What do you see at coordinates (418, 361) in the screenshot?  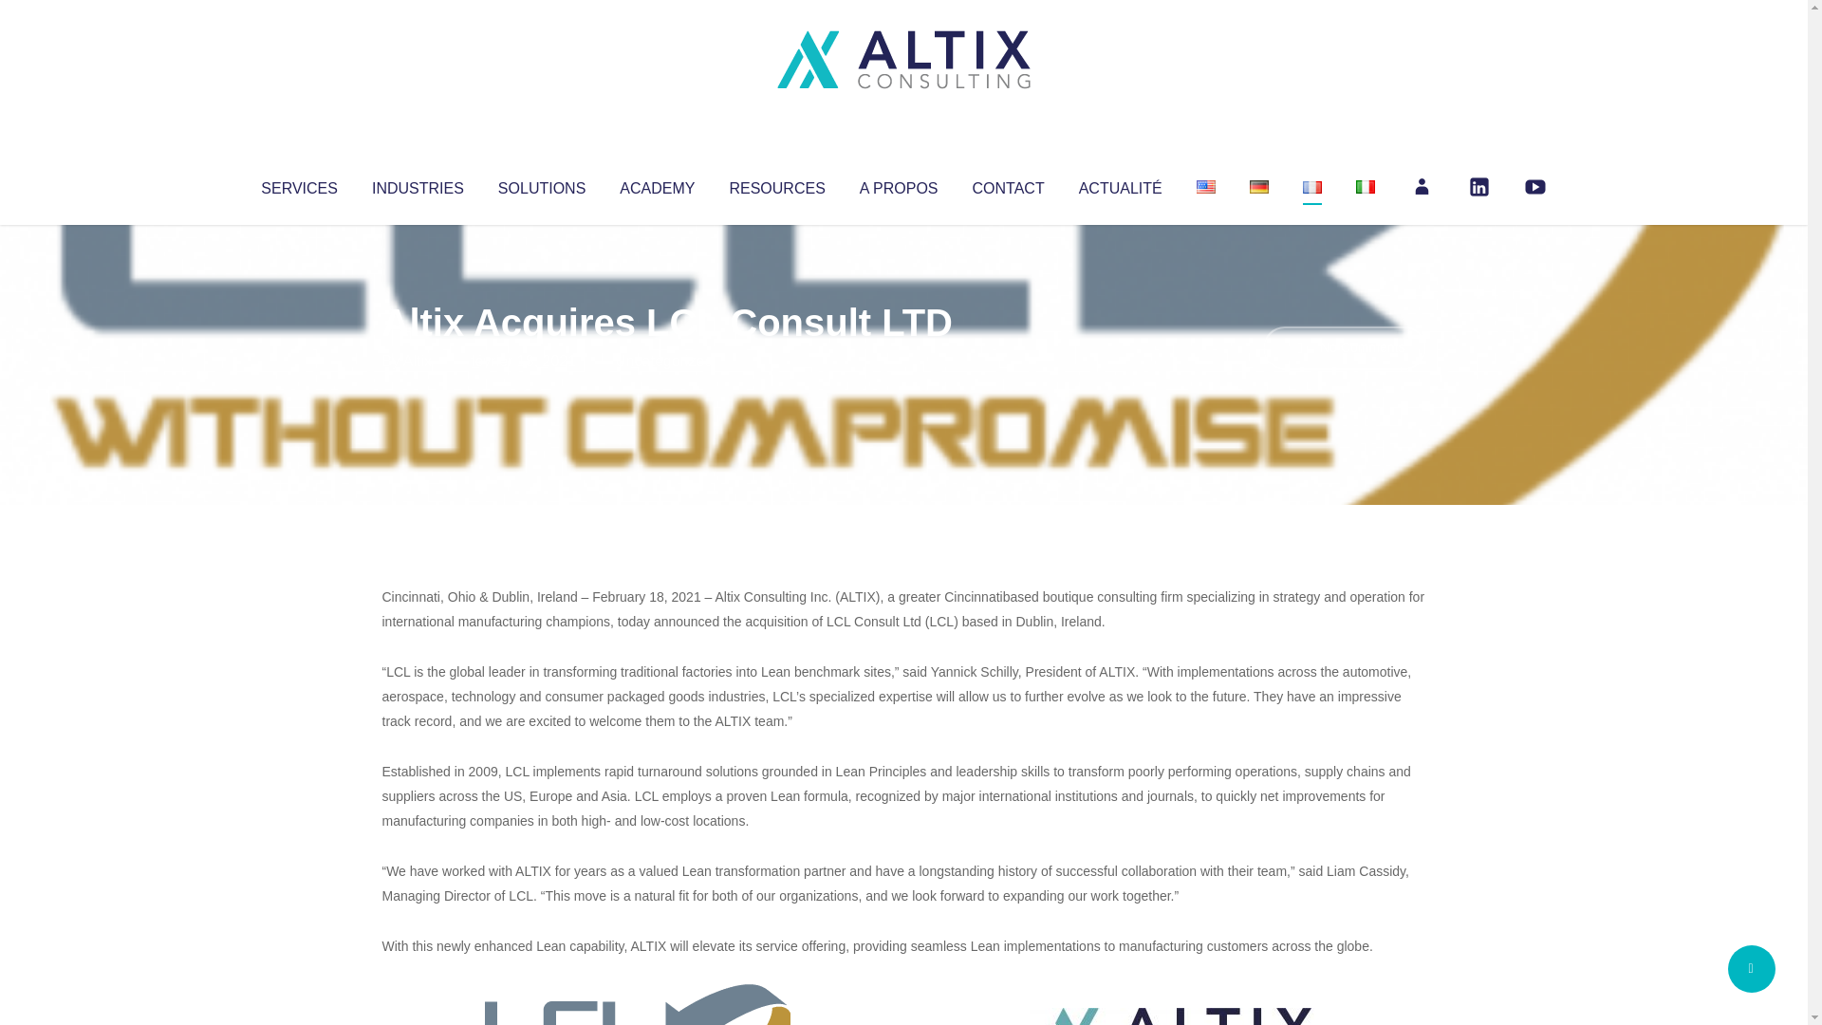 I see `Altix` at bounding box center [418, 361].